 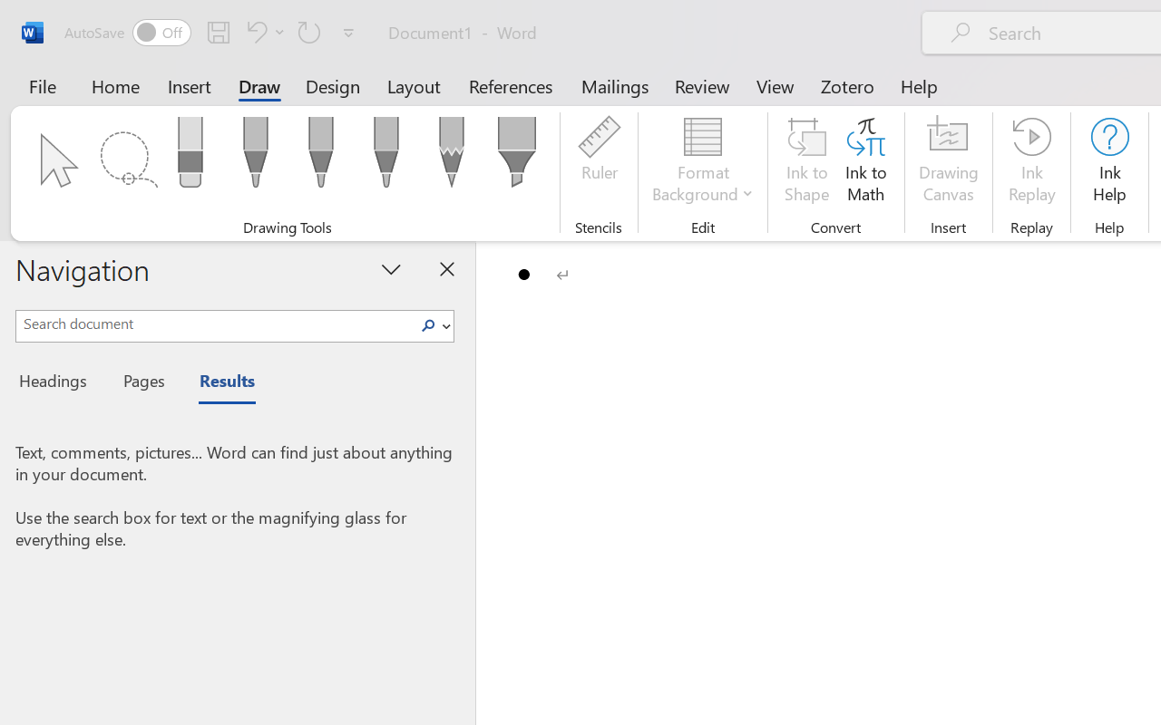 I want to click on Ruler, so click(x=599, y=163).